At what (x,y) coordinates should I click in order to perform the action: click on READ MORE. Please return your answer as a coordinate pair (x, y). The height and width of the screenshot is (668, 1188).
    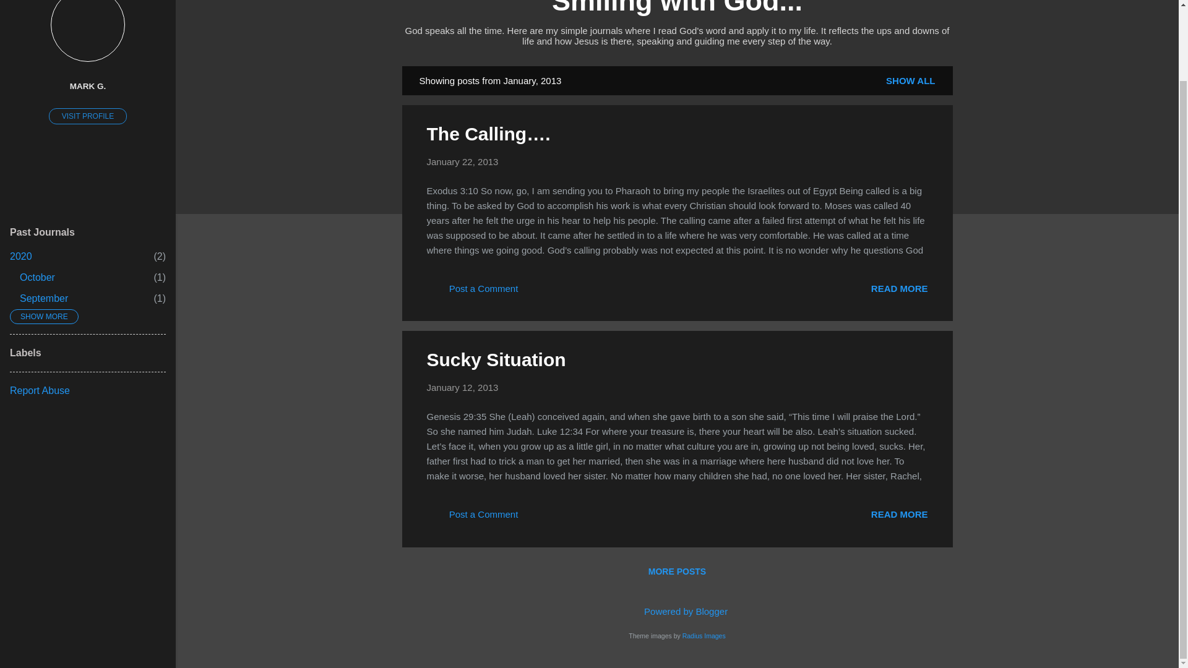
    Looking at the image, I should click on (899, 288).